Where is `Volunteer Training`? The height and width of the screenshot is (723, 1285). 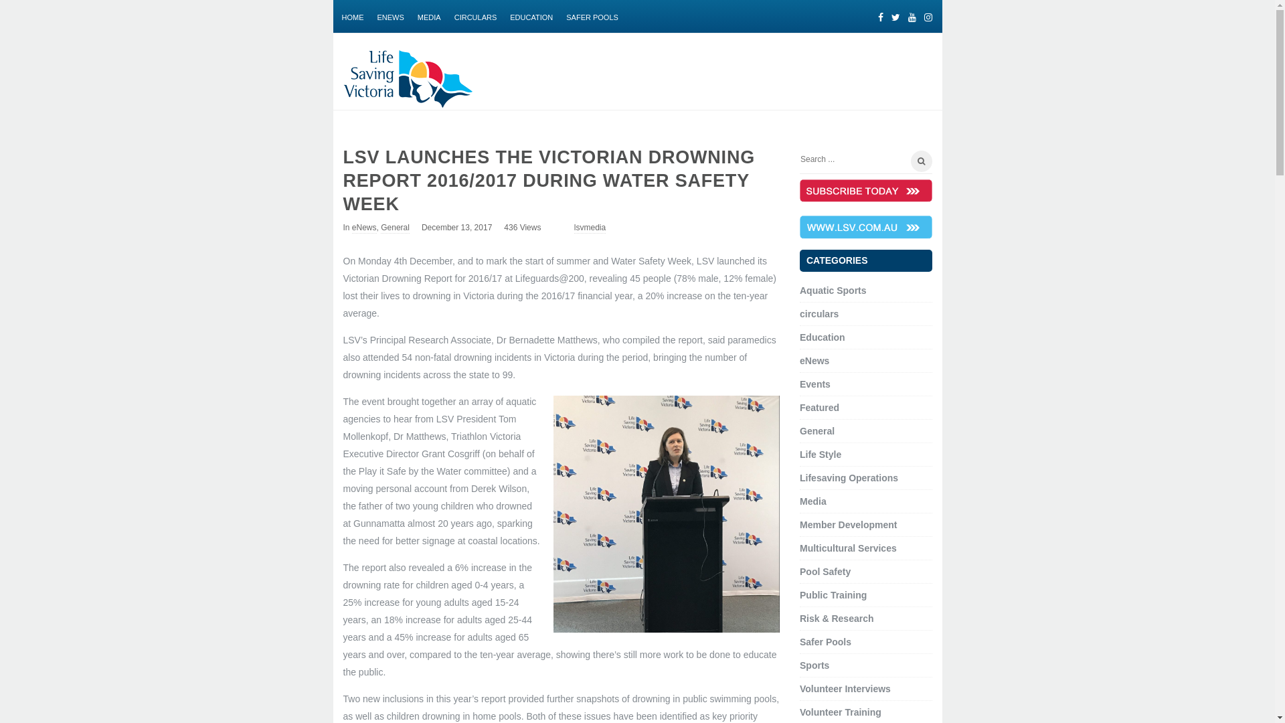
Volunteer Training is located at coordinates (841, 712).